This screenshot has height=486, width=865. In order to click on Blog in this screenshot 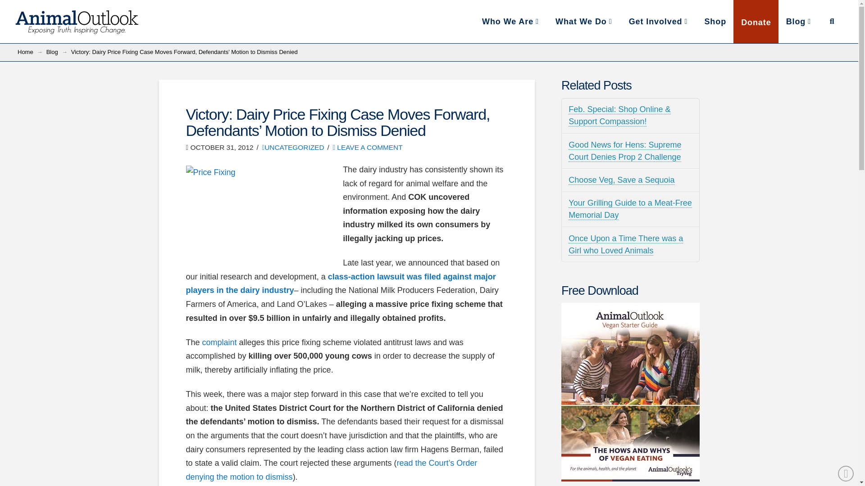, I will do `click(511, 22)`.